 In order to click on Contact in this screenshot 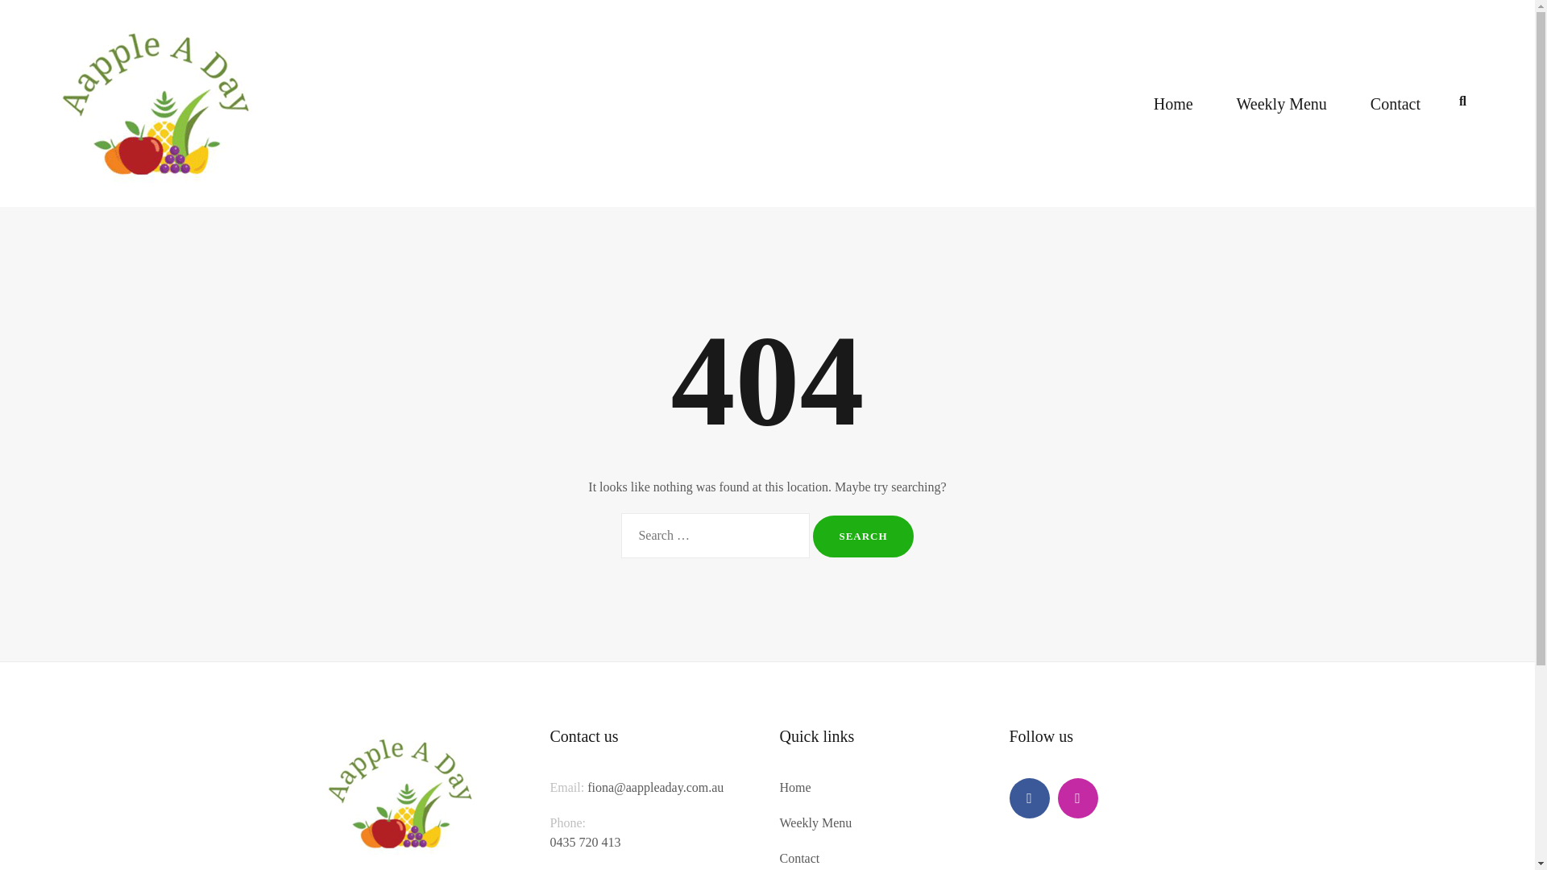, I will do `click(1396, 104)`.